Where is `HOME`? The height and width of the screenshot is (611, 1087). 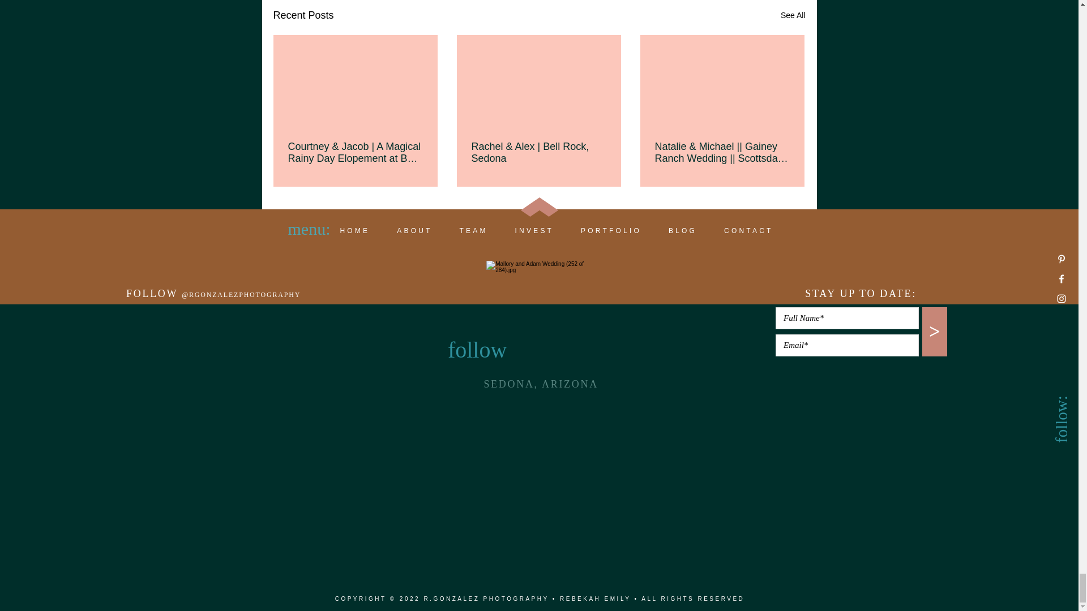
HOME is located at coordinates (354, 231).